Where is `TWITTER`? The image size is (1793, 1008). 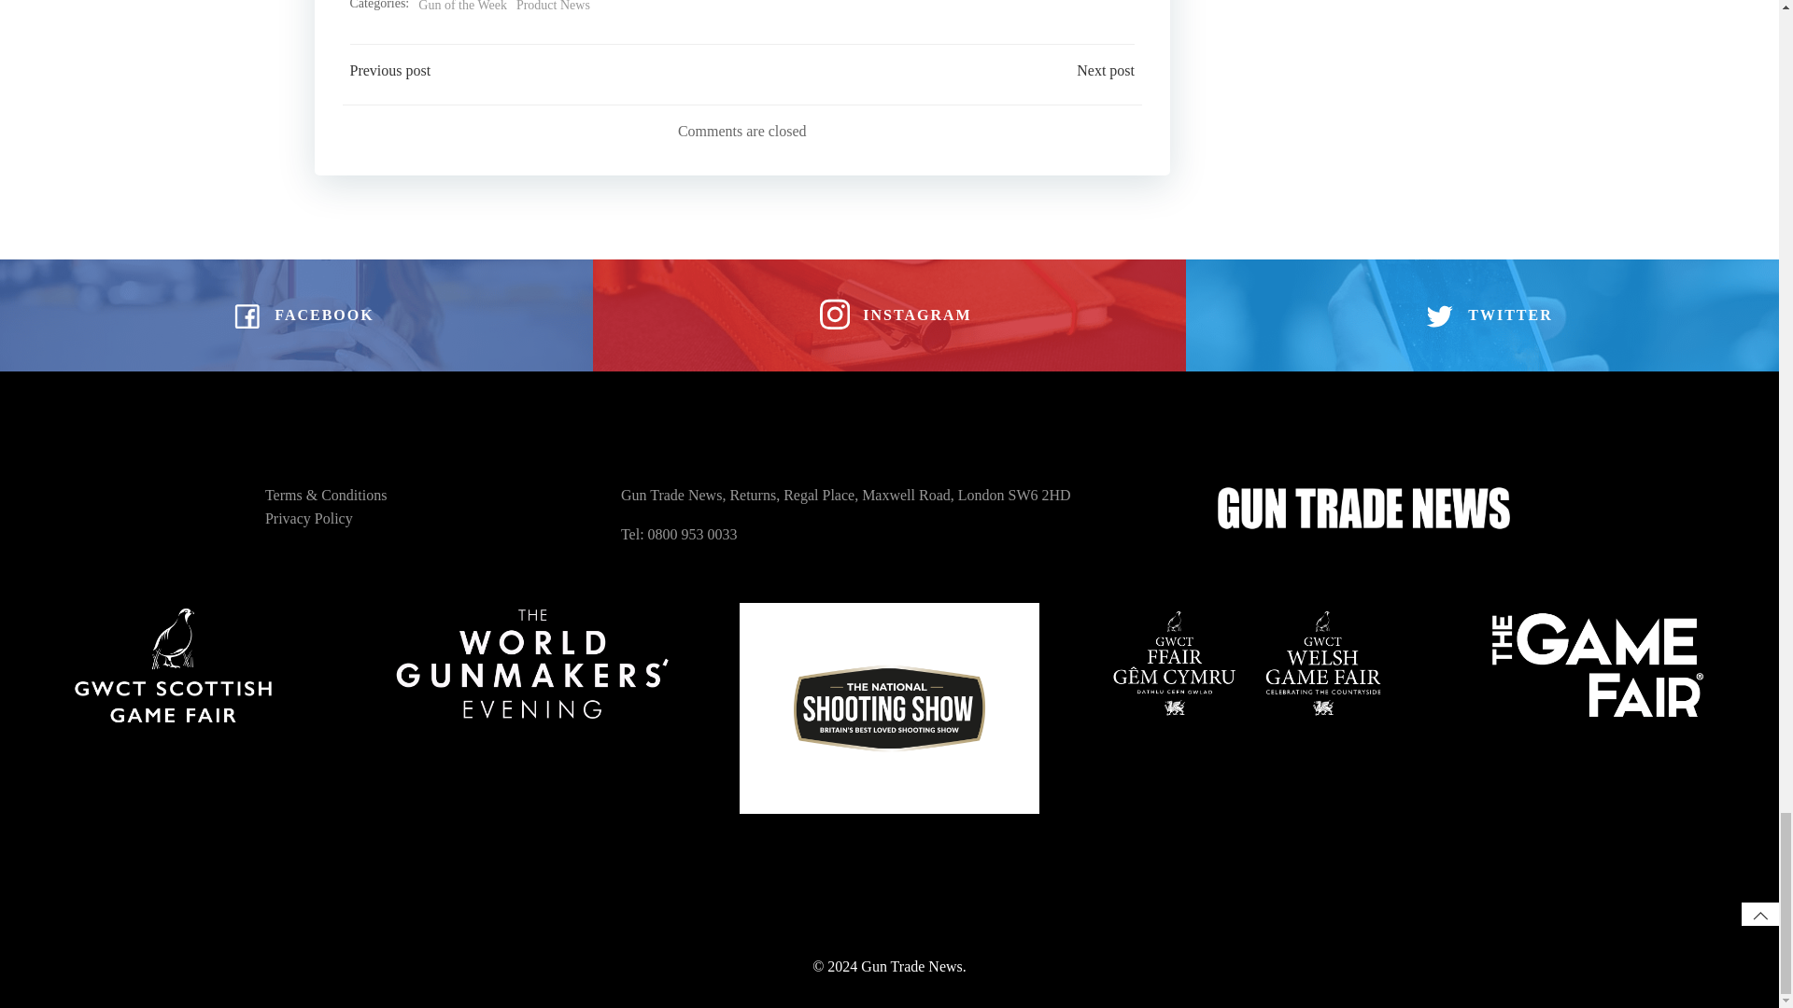
TWITTER is located at coordinates (1482, 315).